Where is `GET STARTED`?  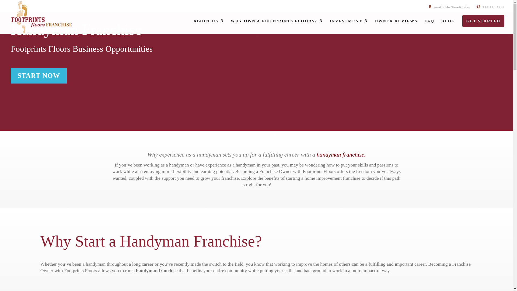
GET STARTED is located at coordinates (483, 25).